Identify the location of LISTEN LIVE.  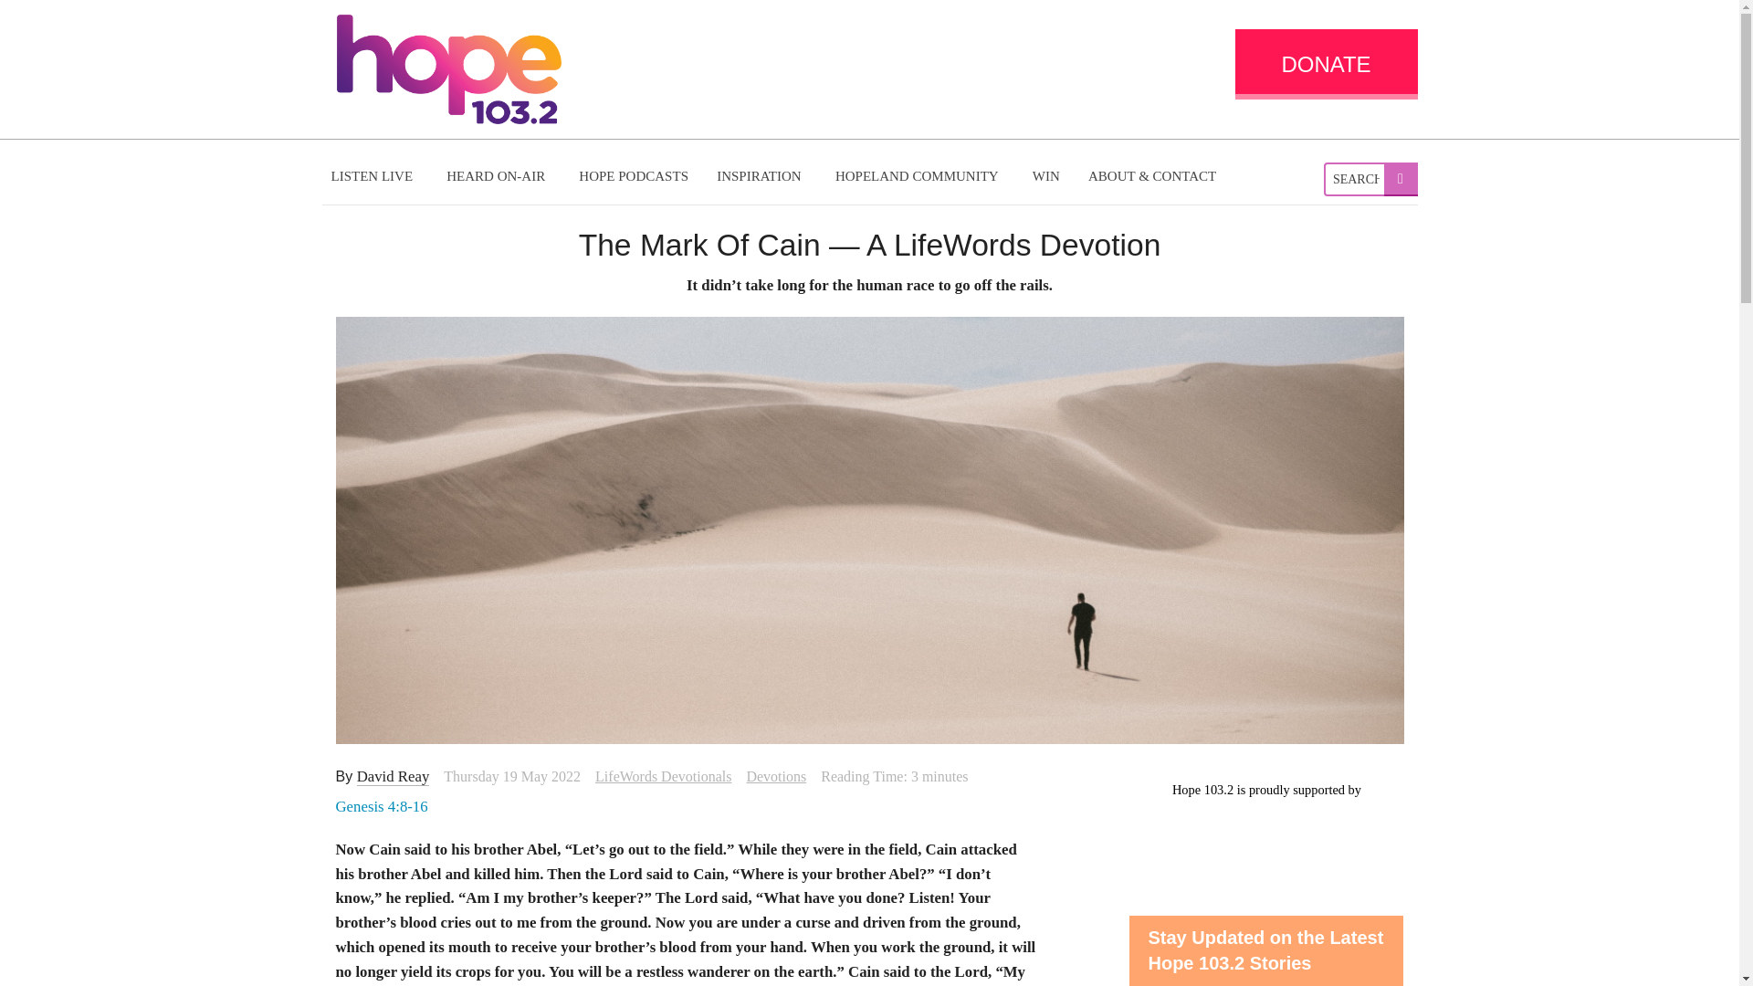
(374, 176).